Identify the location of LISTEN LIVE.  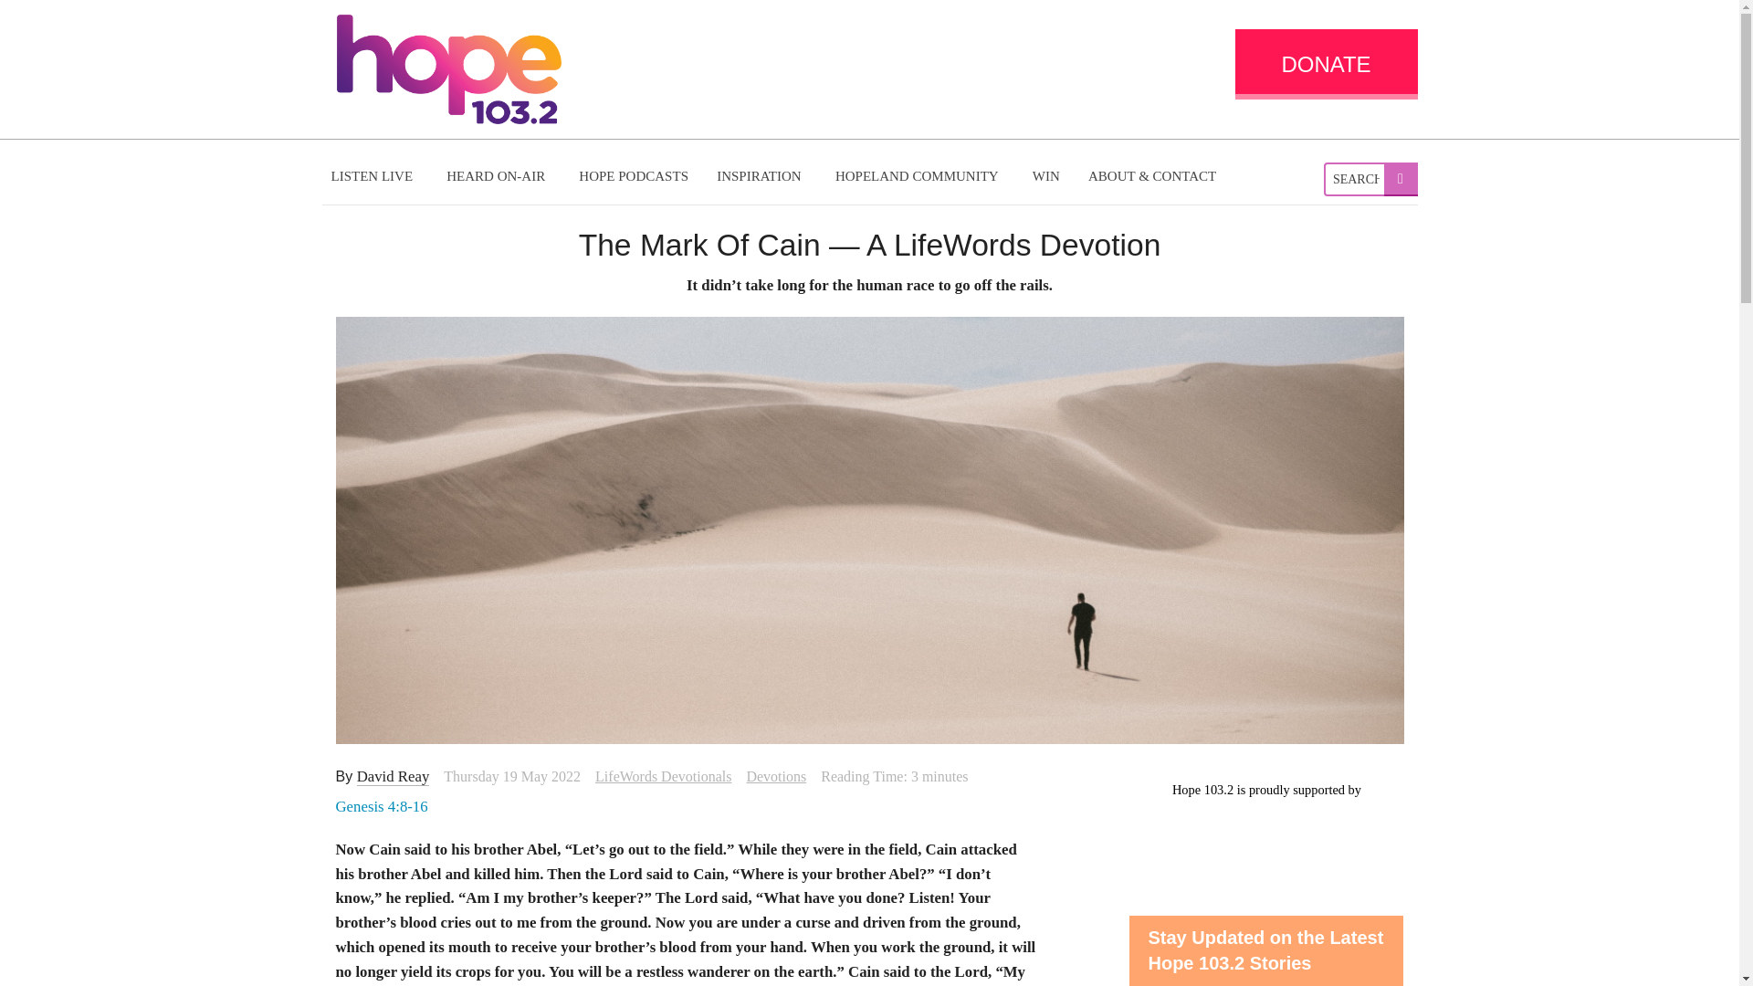
(374, 176).